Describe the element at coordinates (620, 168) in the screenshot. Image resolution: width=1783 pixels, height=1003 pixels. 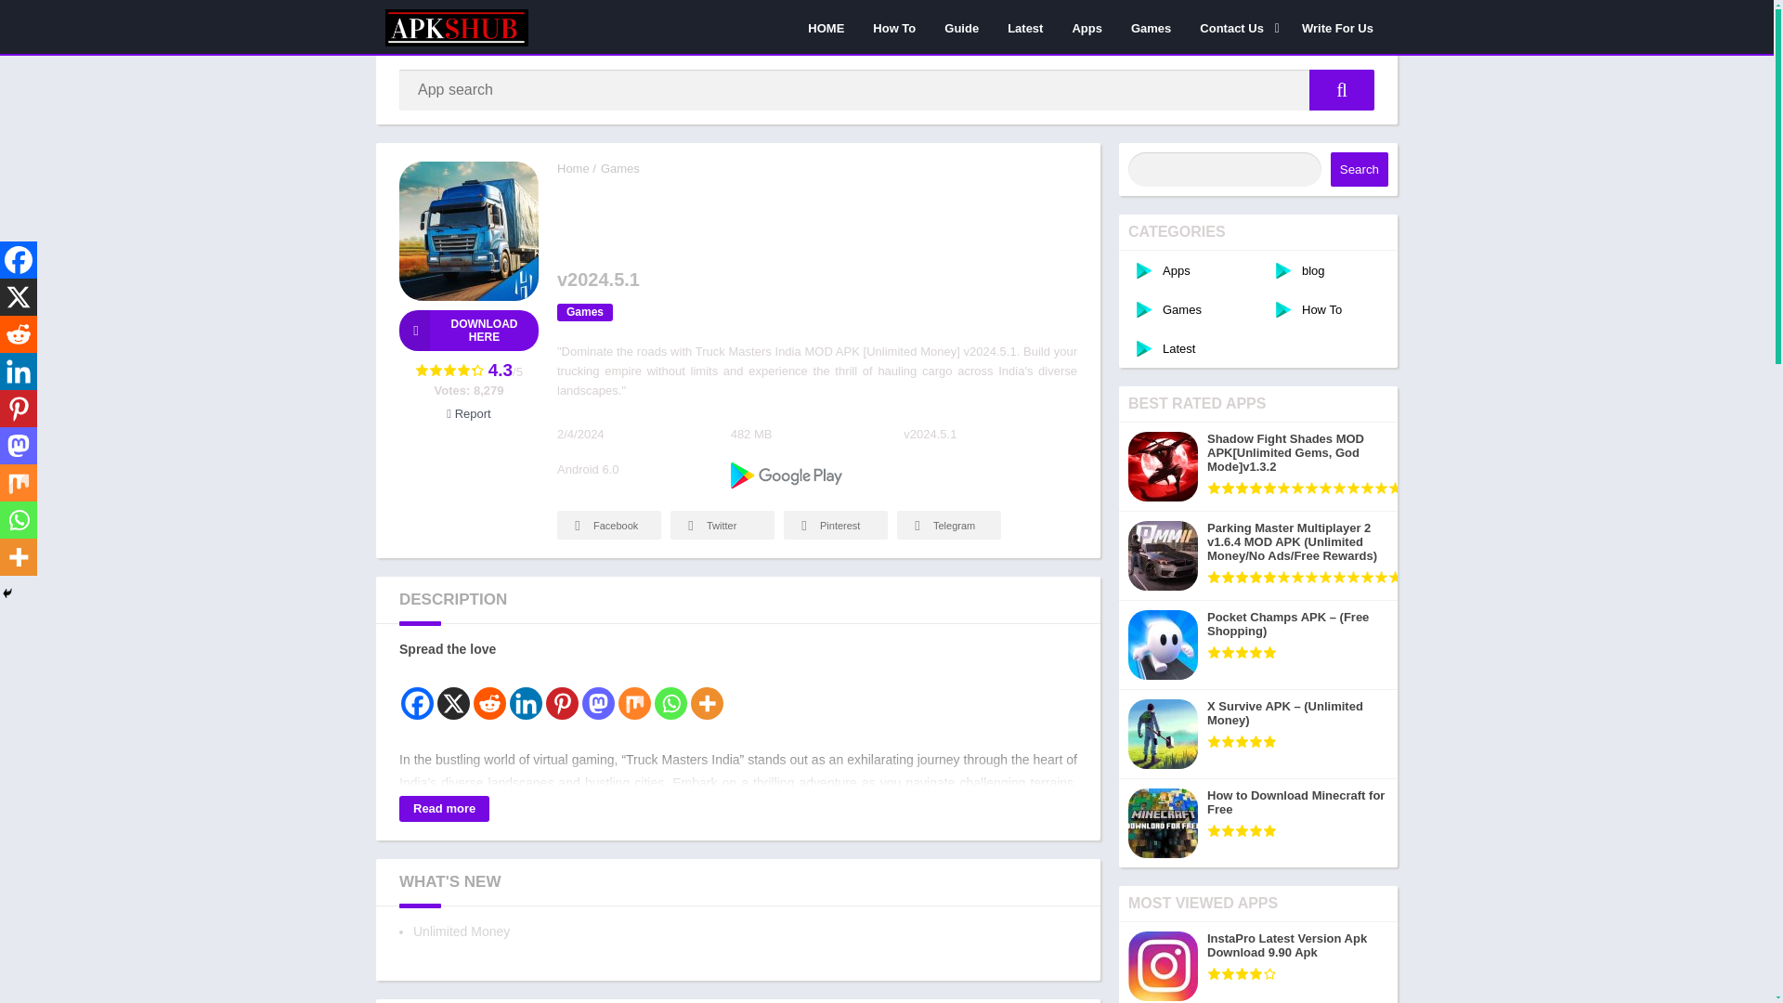
I see `Games` at that location.